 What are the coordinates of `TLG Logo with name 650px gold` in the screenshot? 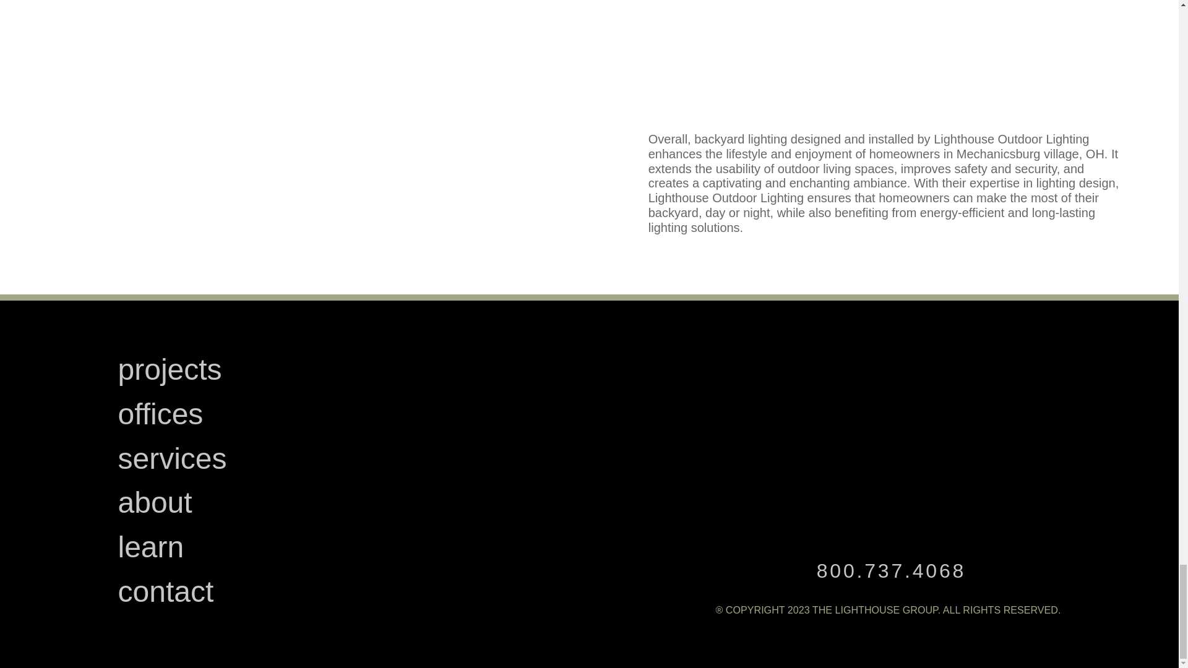 It's located at (889, 422).